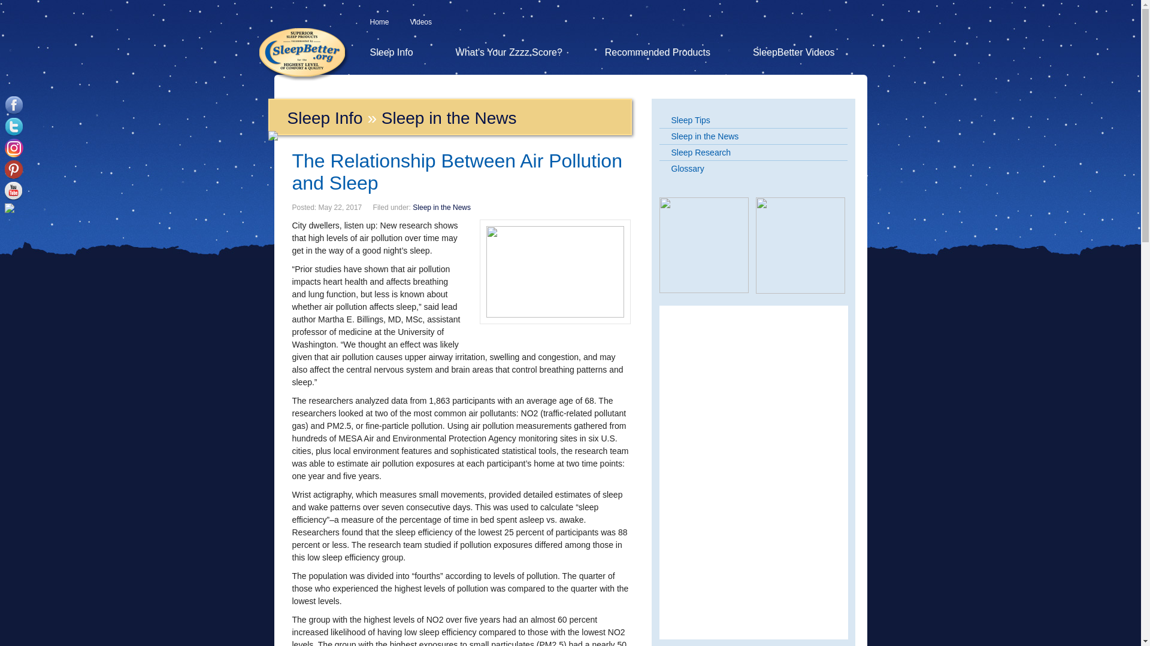 This screenshot has width=1150, height=646. I want to click on Search, so click(857, 23).